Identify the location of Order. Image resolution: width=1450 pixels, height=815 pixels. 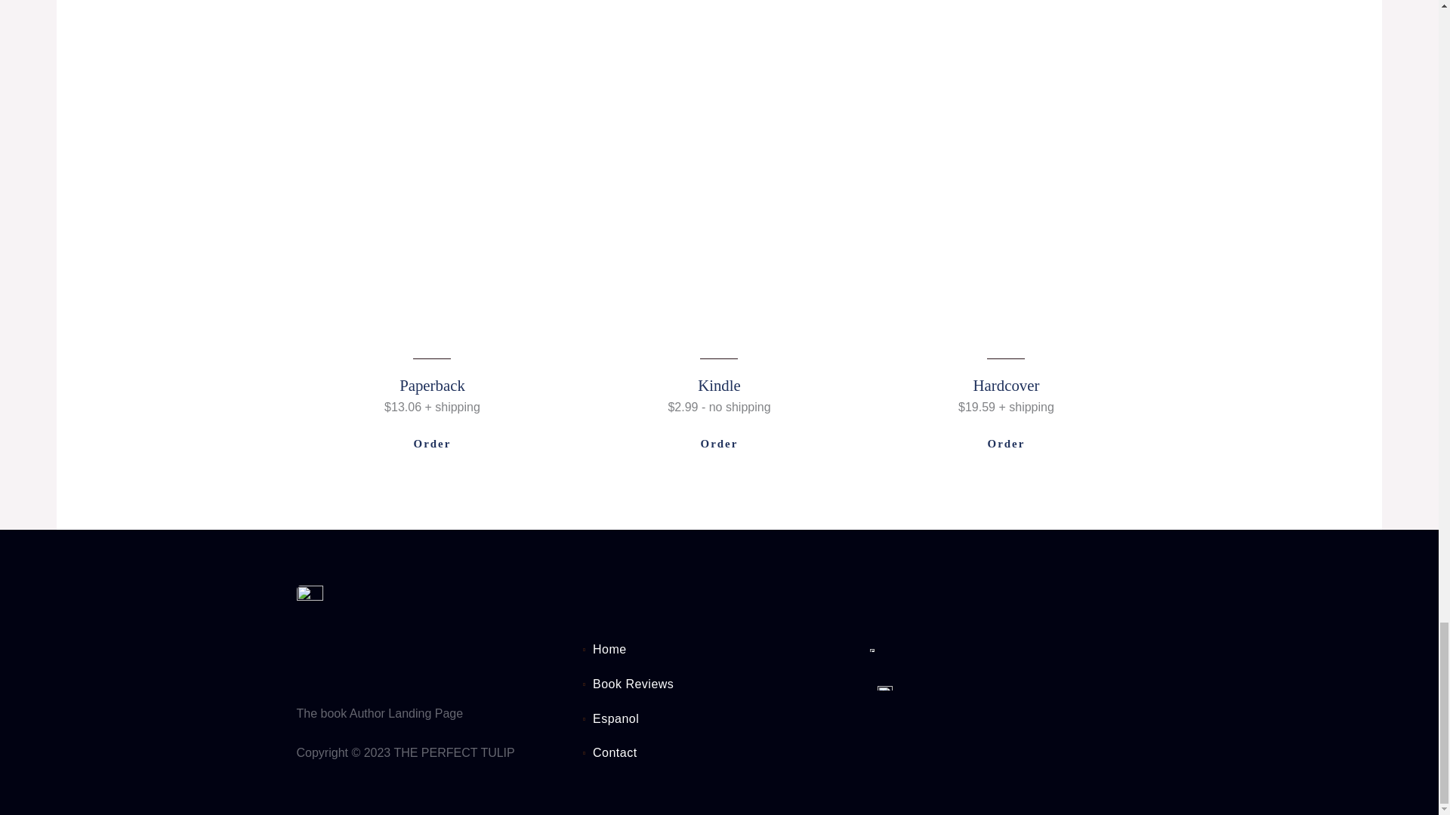
(432, 444).